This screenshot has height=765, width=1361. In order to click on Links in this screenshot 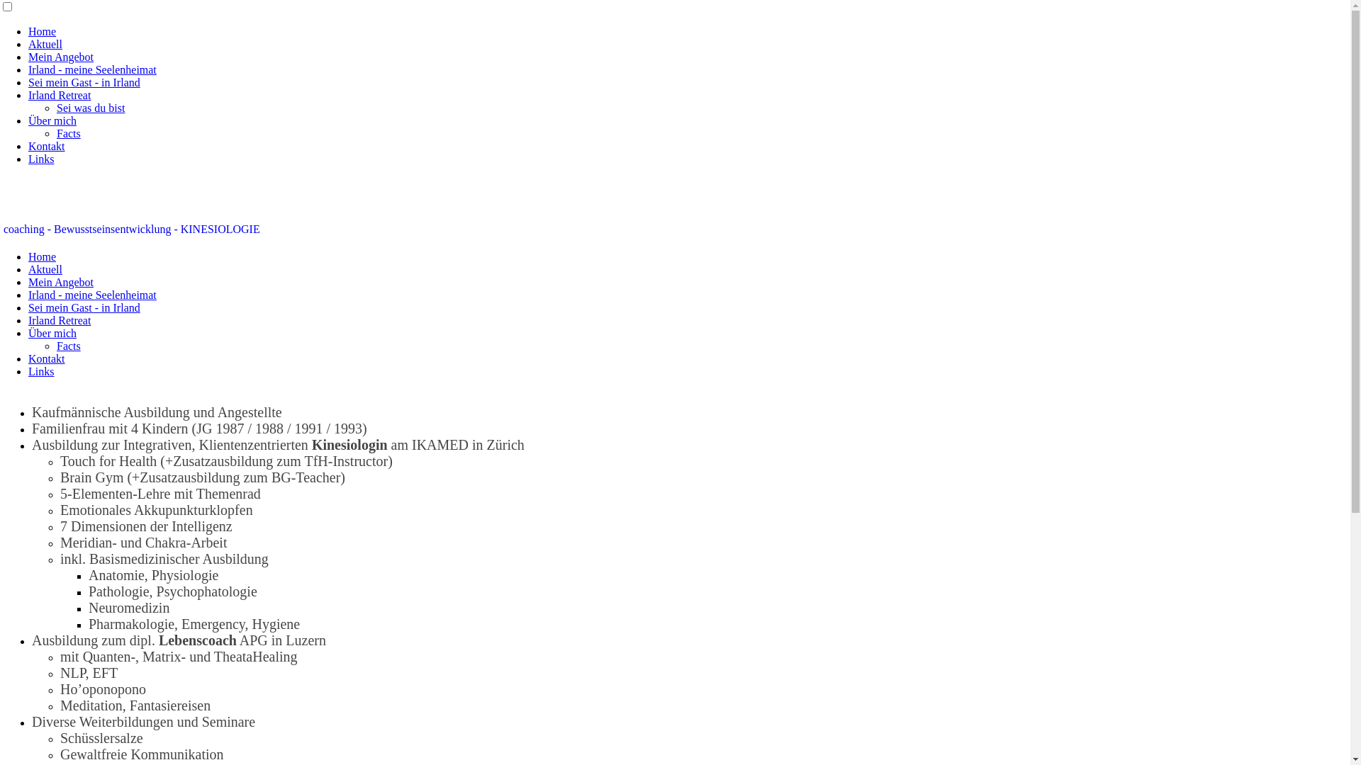, I will do `click(41, 159)`.